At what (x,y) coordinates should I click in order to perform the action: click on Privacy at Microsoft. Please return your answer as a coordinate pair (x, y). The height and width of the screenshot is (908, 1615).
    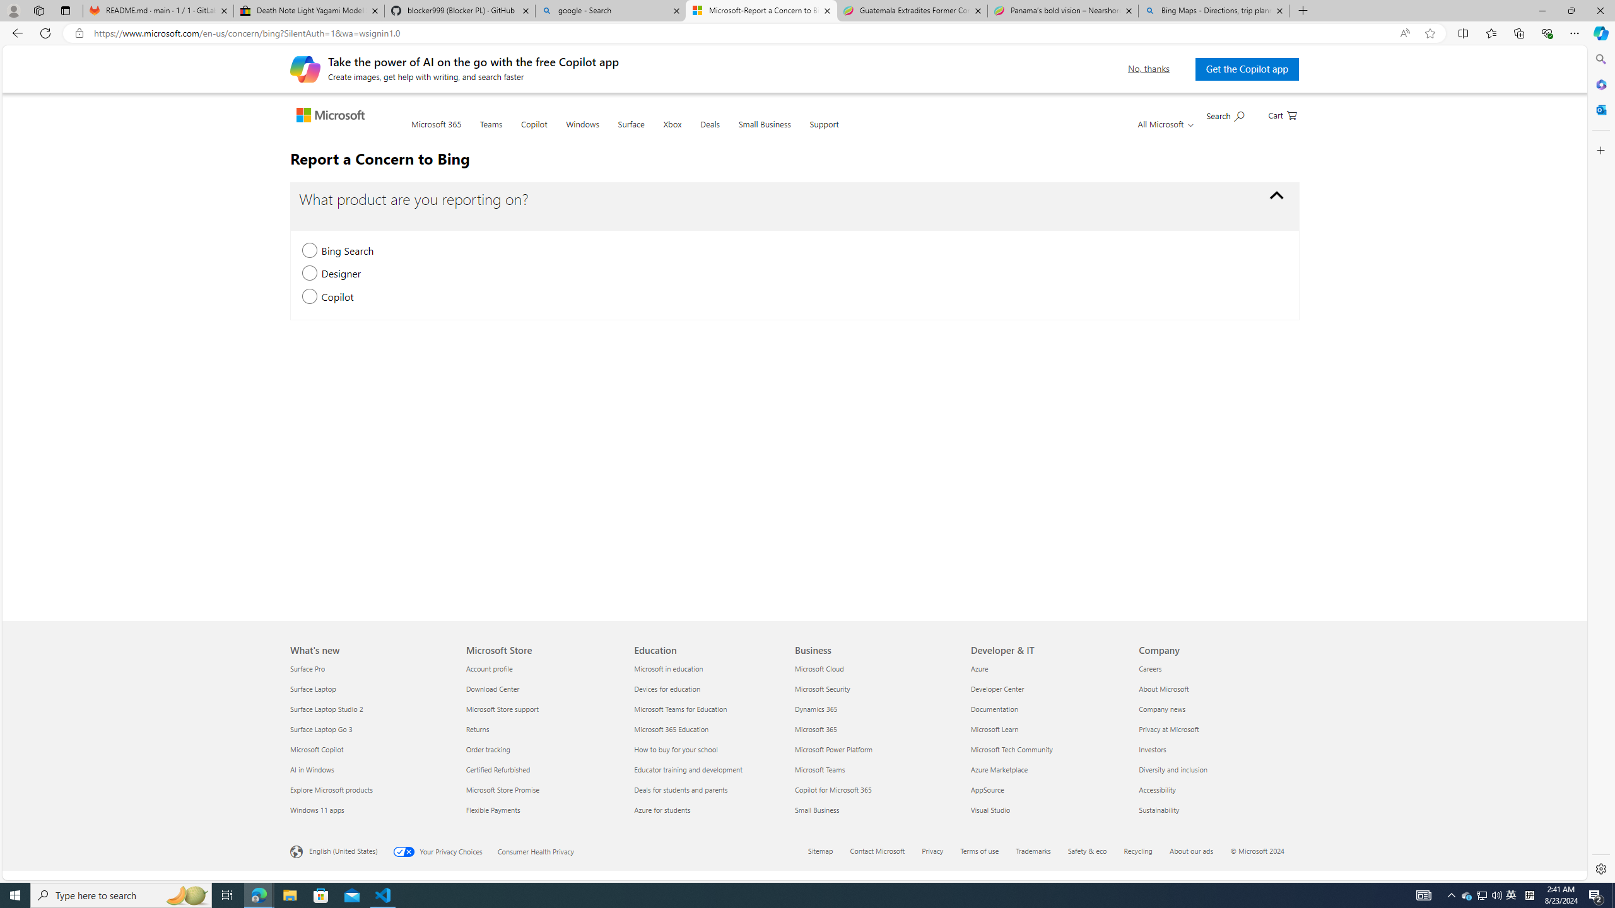
    Looking at the image, I should click on (1215, 729).